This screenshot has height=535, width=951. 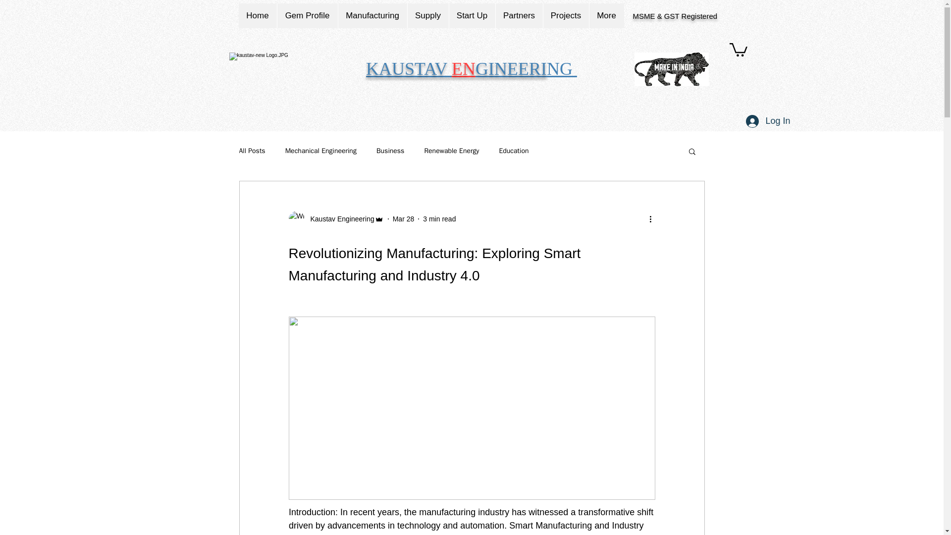 What do you see at coordinates (472, 16) in the screenshot?
I see `Start Up` at bounding box center [472, 16].